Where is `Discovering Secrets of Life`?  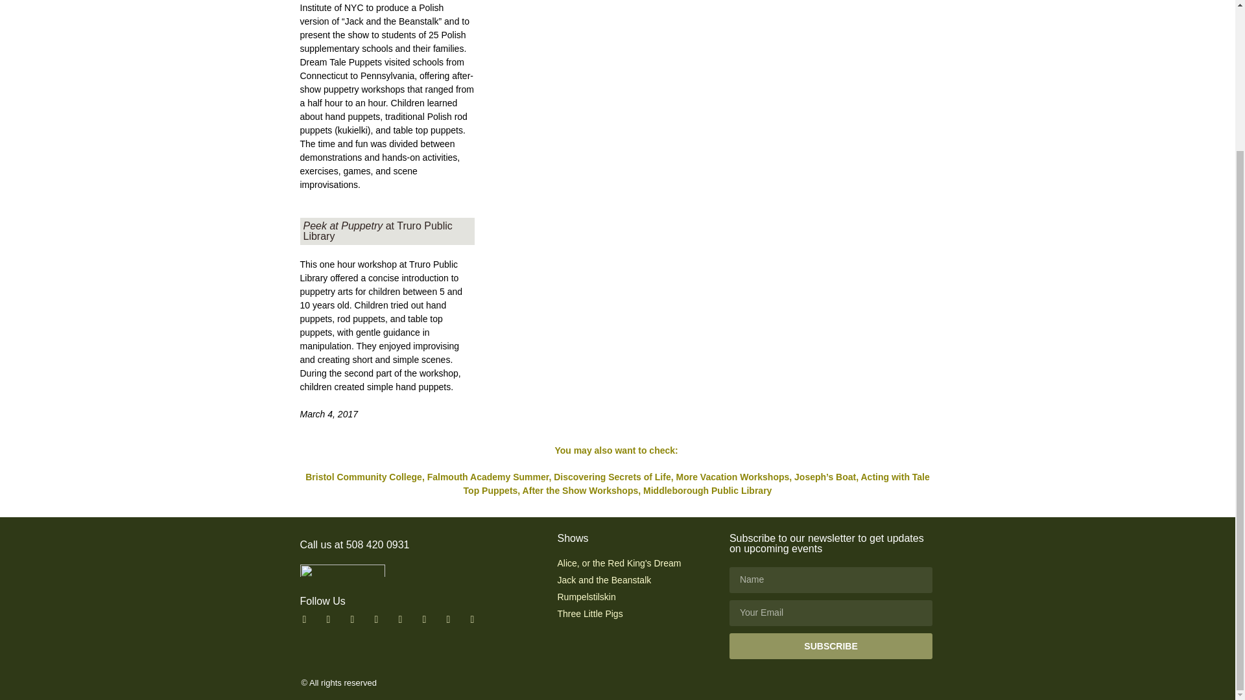
Discovering Secrets of Life is located at coordinates (612, 477).